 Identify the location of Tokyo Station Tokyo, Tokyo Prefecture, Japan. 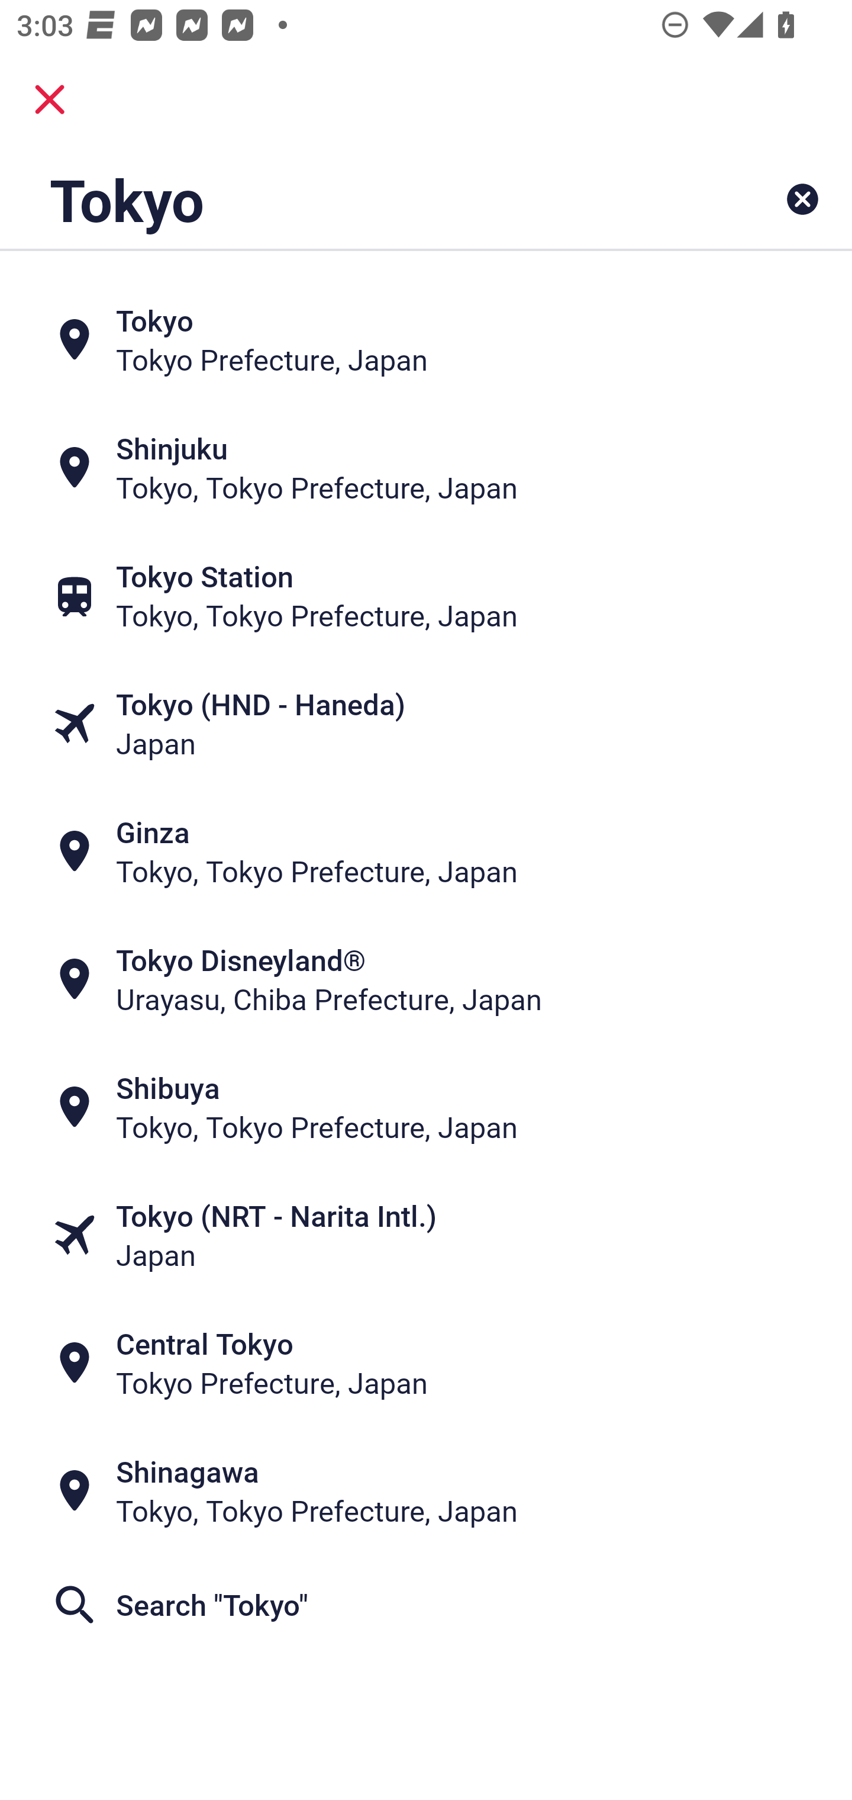
(426, 594).